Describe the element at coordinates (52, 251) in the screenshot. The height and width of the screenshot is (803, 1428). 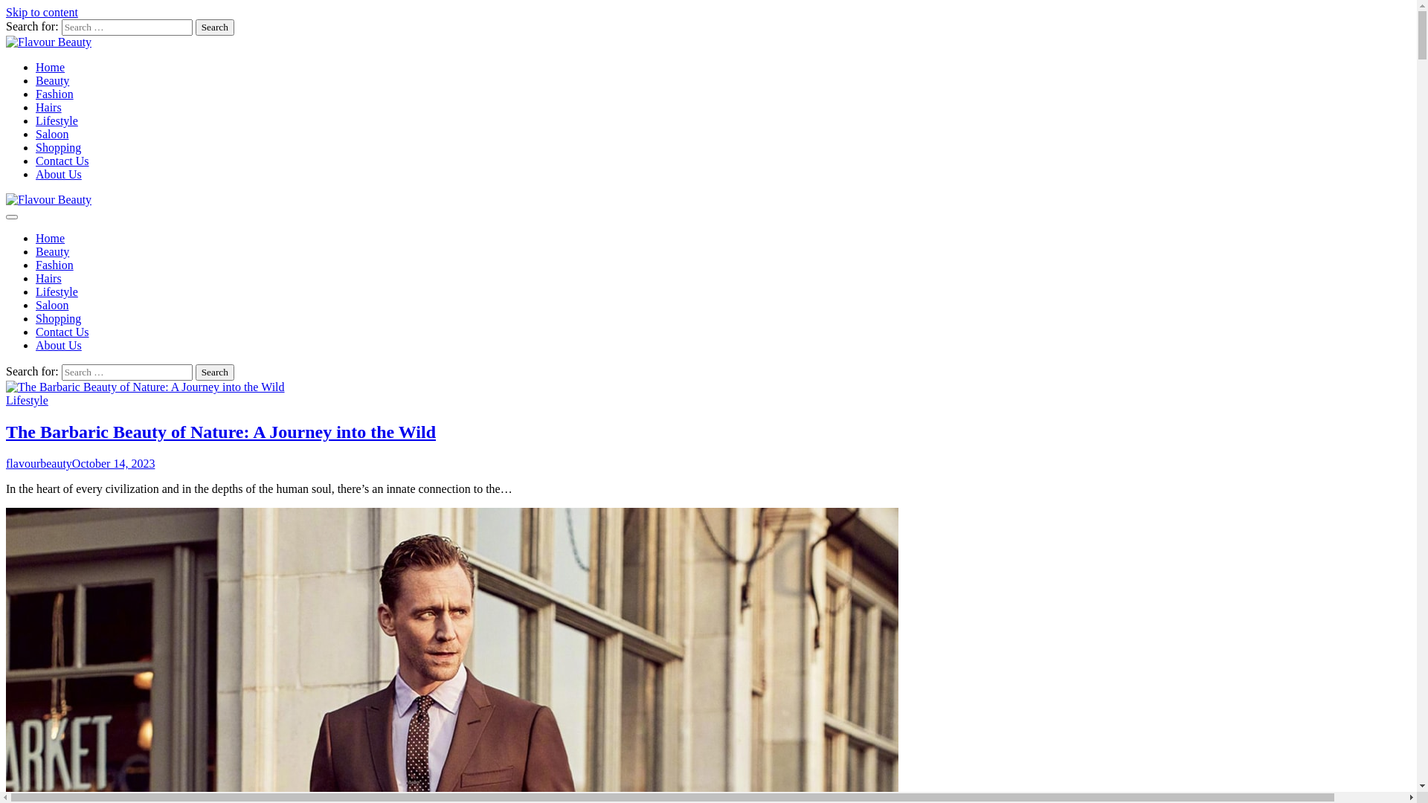
I see `Beauty` at that location.